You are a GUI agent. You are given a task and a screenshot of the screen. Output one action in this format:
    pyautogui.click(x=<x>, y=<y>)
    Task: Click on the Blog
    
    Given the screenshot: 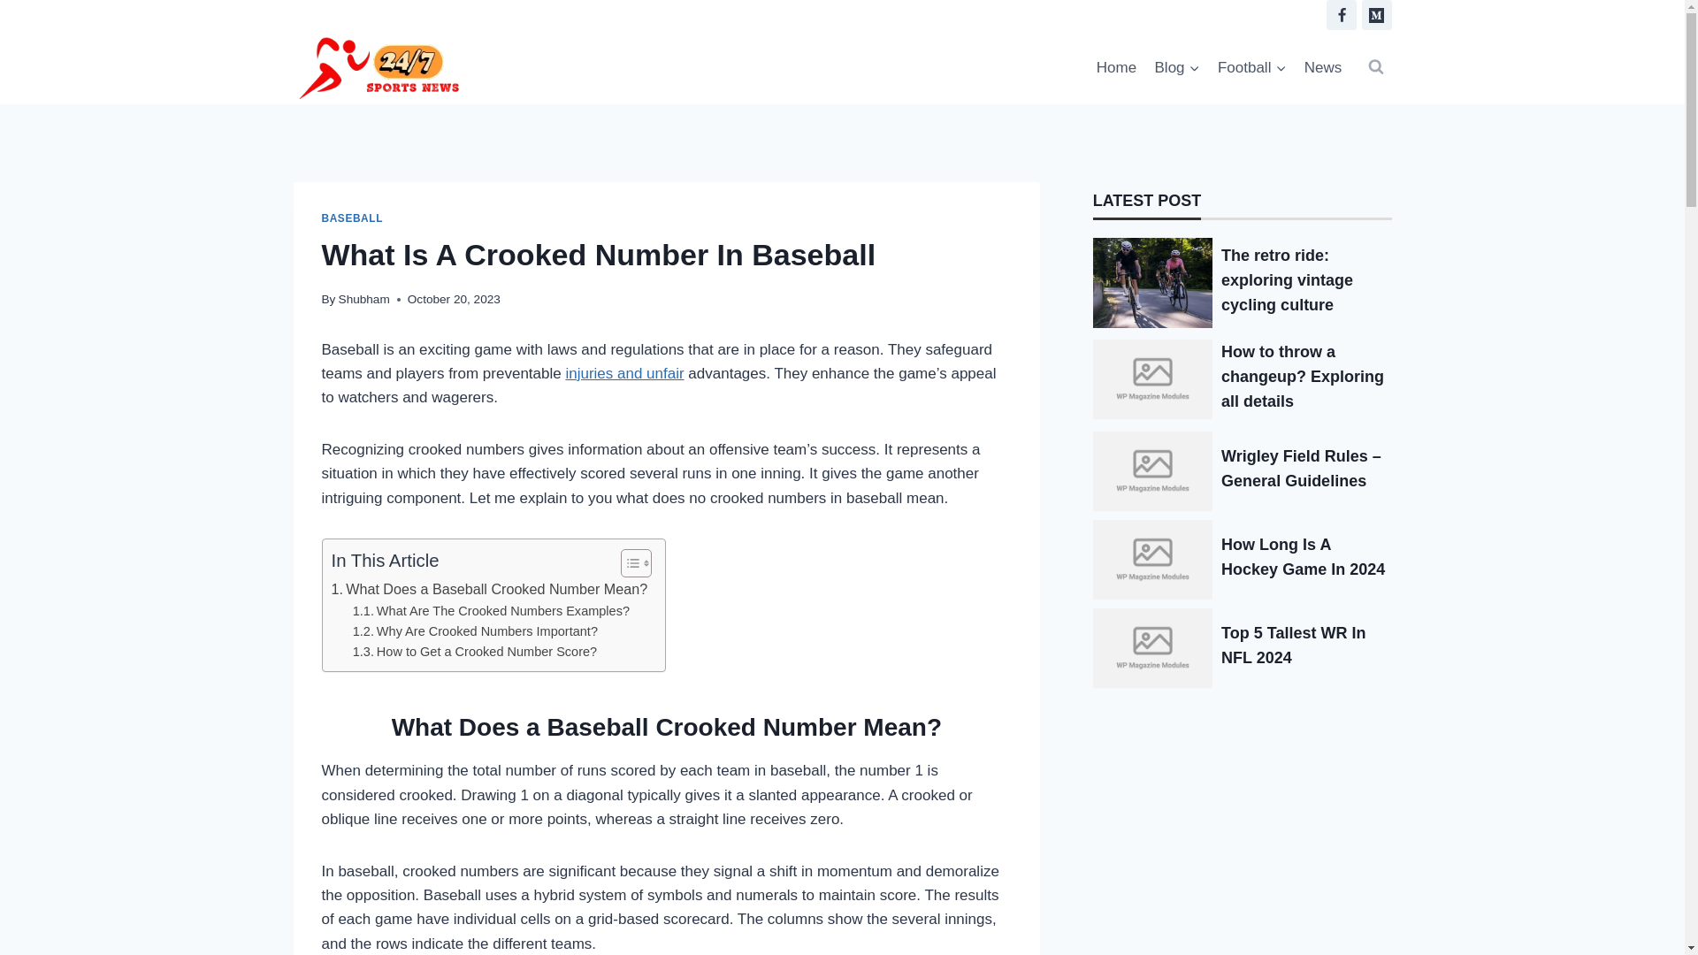 What is the action you would take?
    pyautogui.click(x=1176, y=67)
    